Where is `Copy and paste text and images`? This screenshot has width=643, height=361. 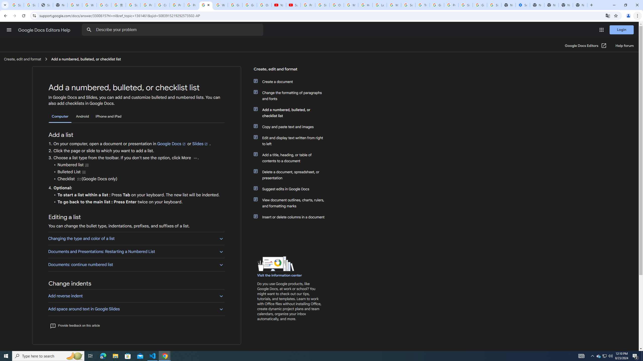 Copy and paste text and images is located at coordinates (292, 127).